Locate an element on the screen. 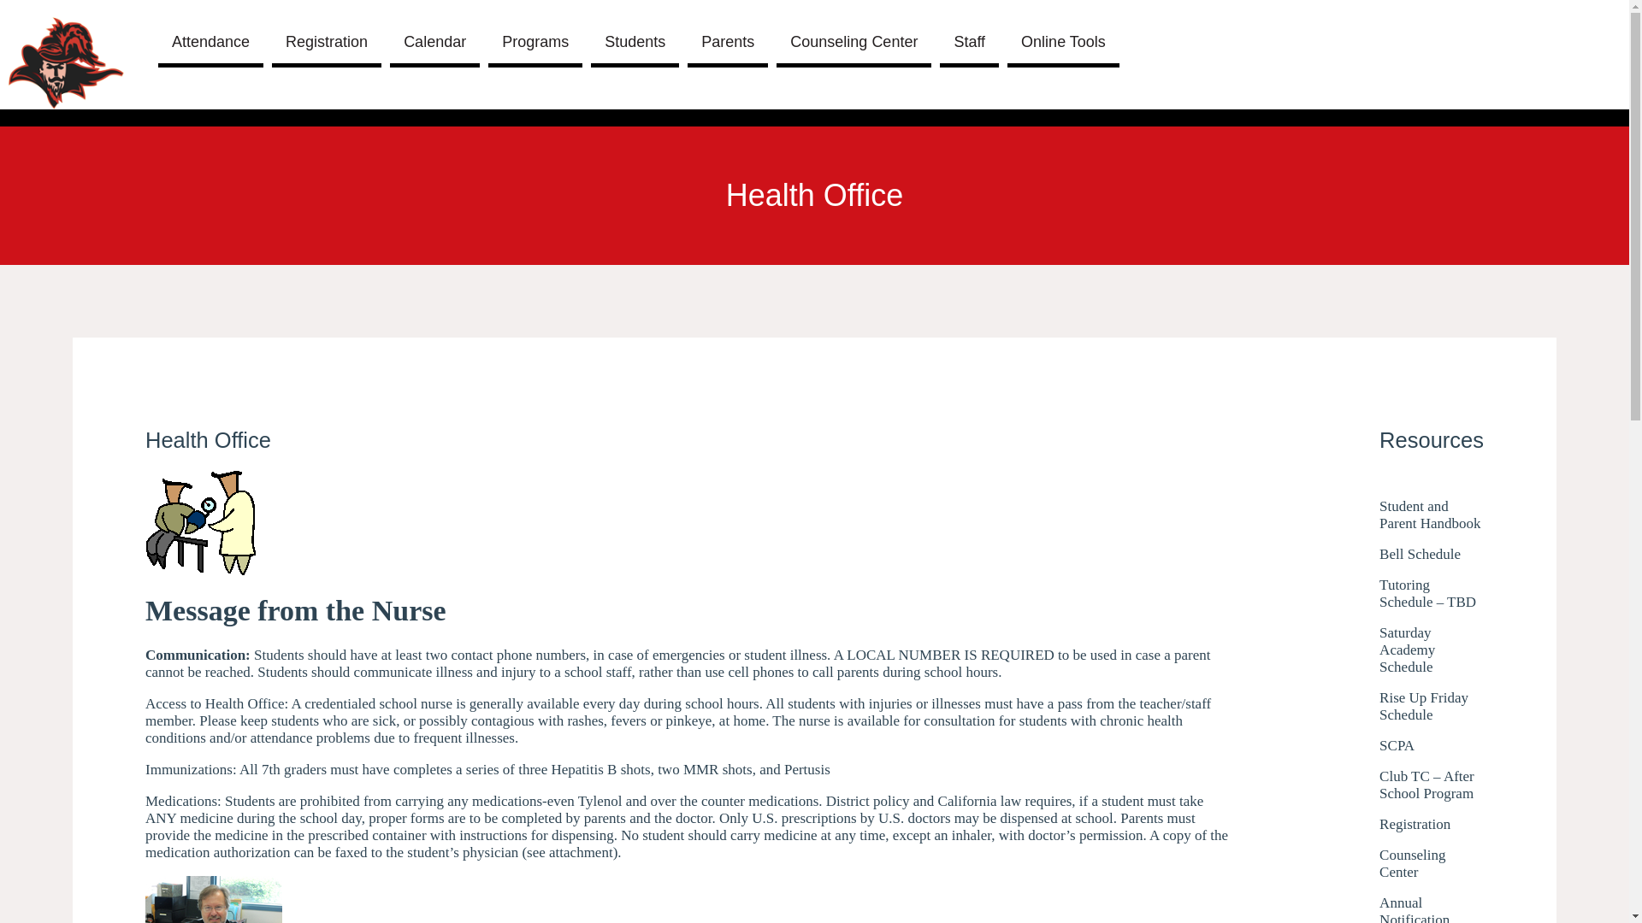 The image size is (1642, 923). Registration is located at coordinates (1415, 824).